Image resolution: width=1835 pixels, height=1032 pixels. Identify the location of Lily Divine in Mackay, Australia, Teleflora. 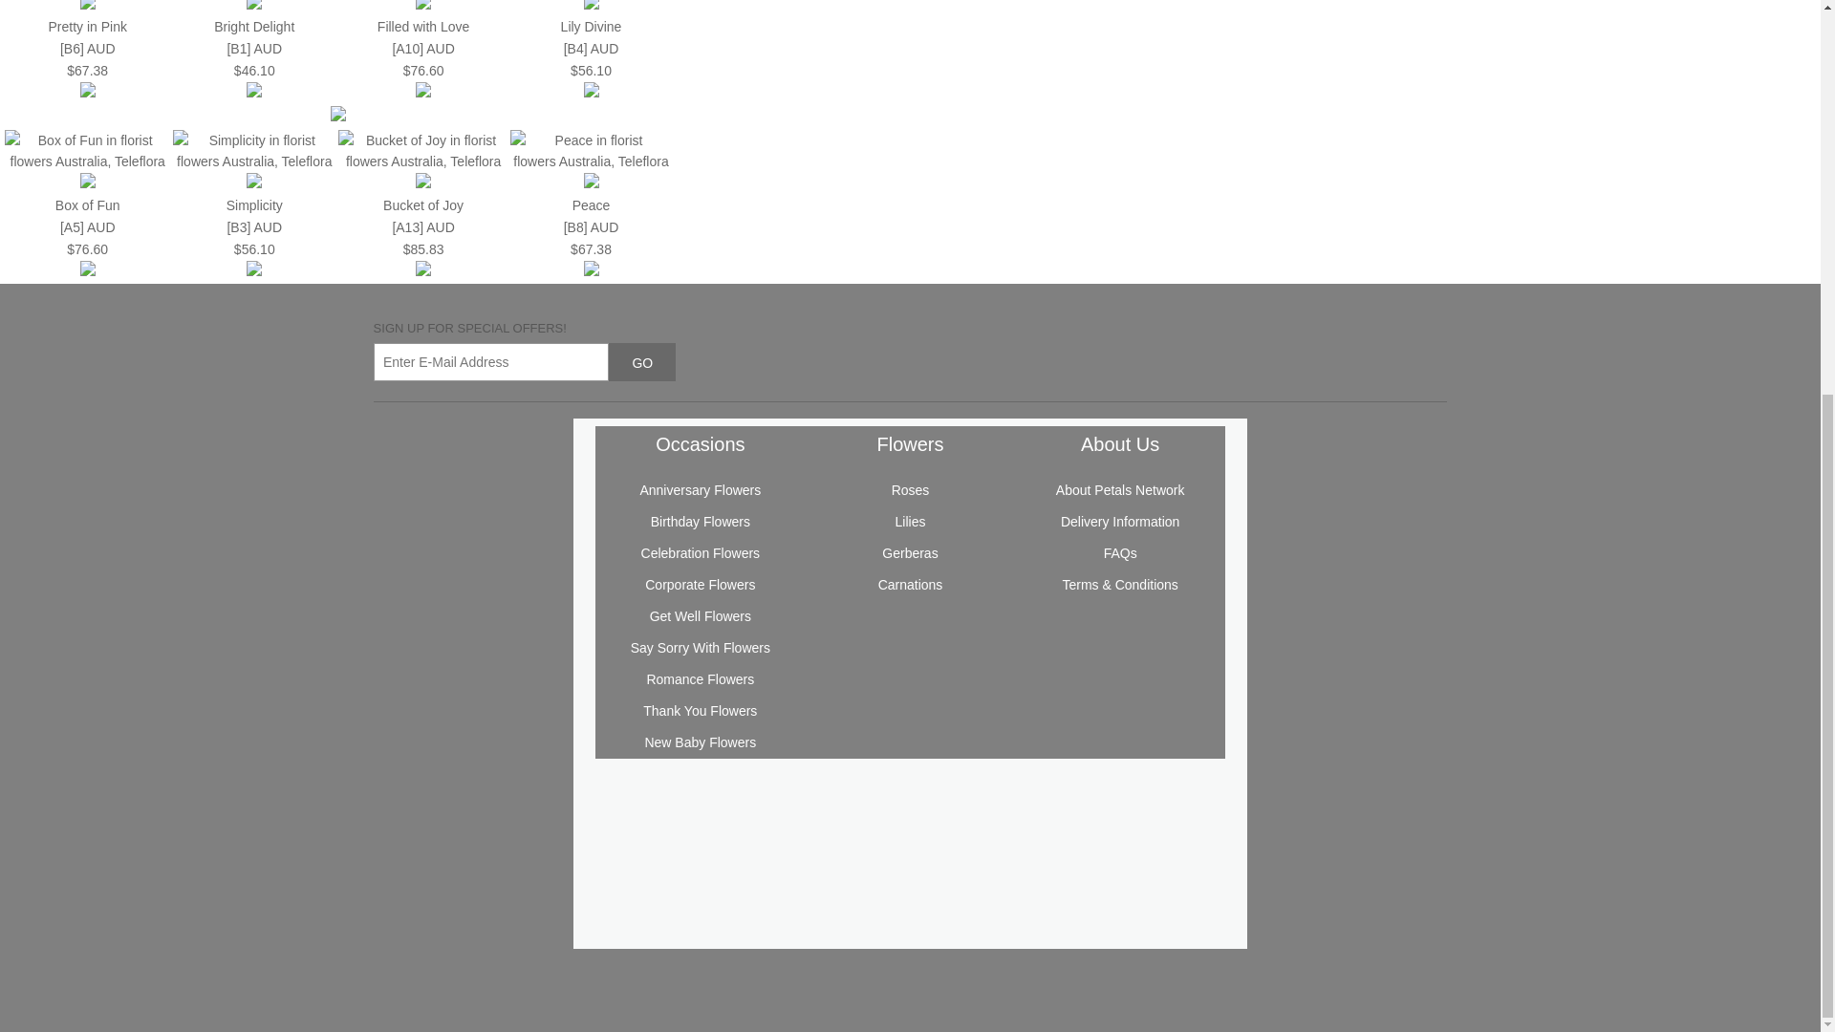
(591, 27).